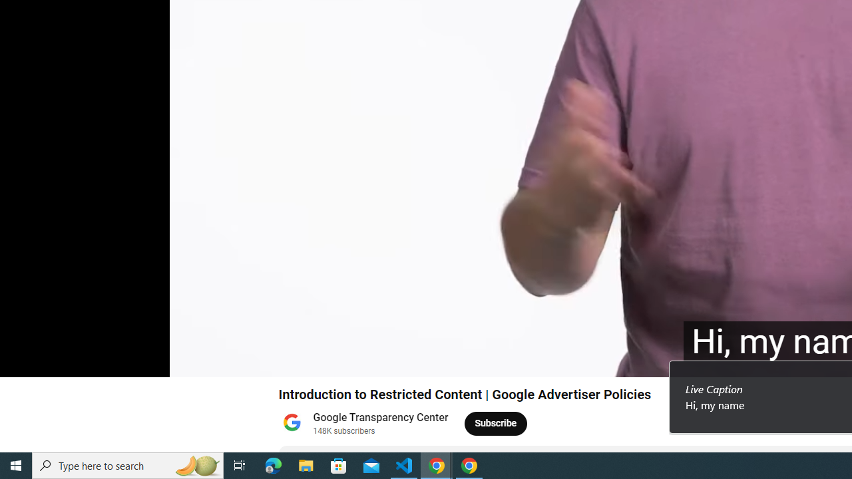  Describe the element at coordinates (381, 418) in the screenshot. I see `Google Transparency Center` at that location.